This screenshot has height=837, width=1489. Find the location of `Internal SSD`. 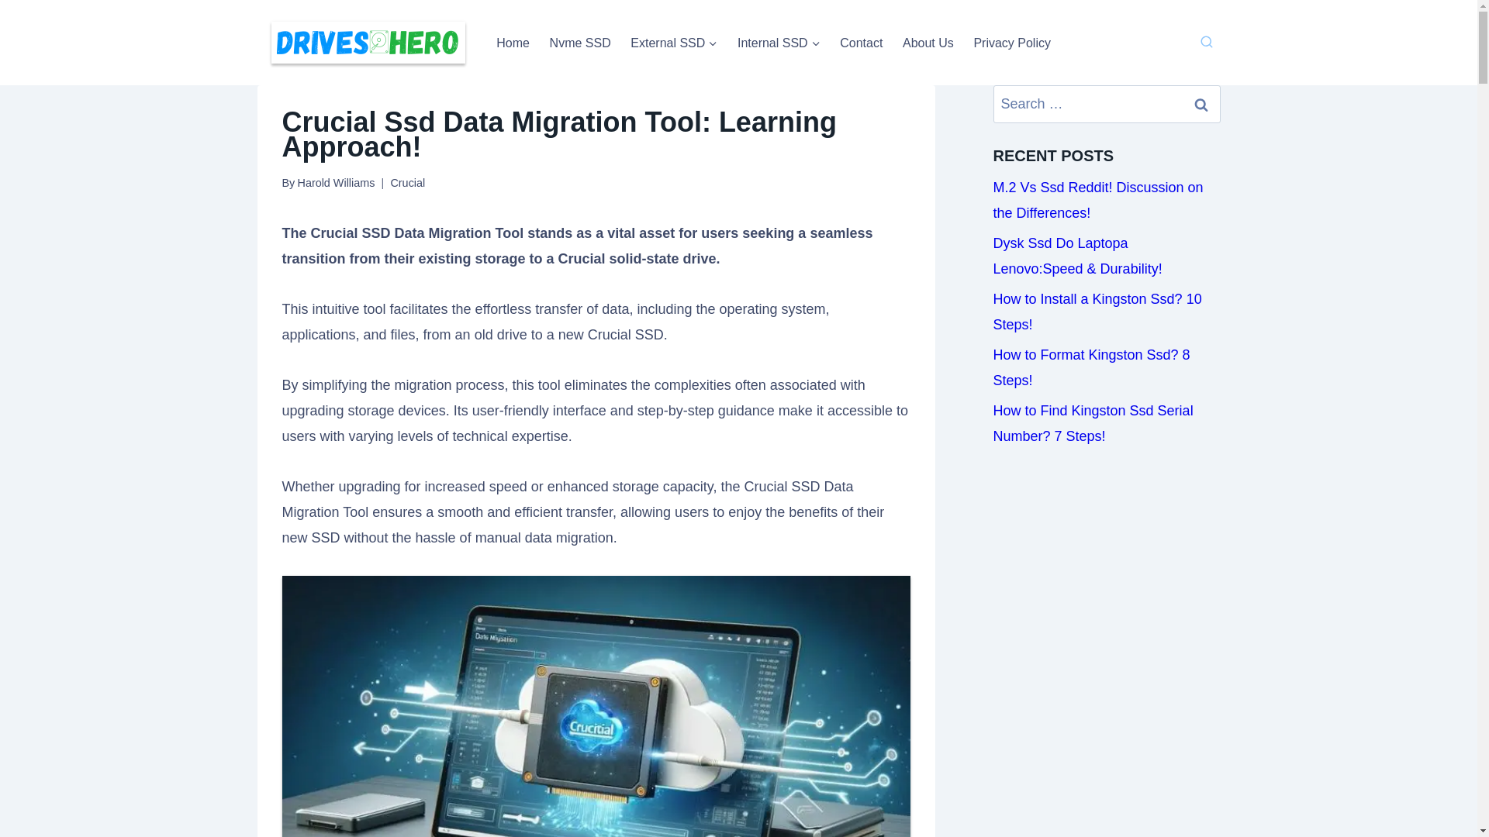

Internal SSD is located at coordinates (779, 42).